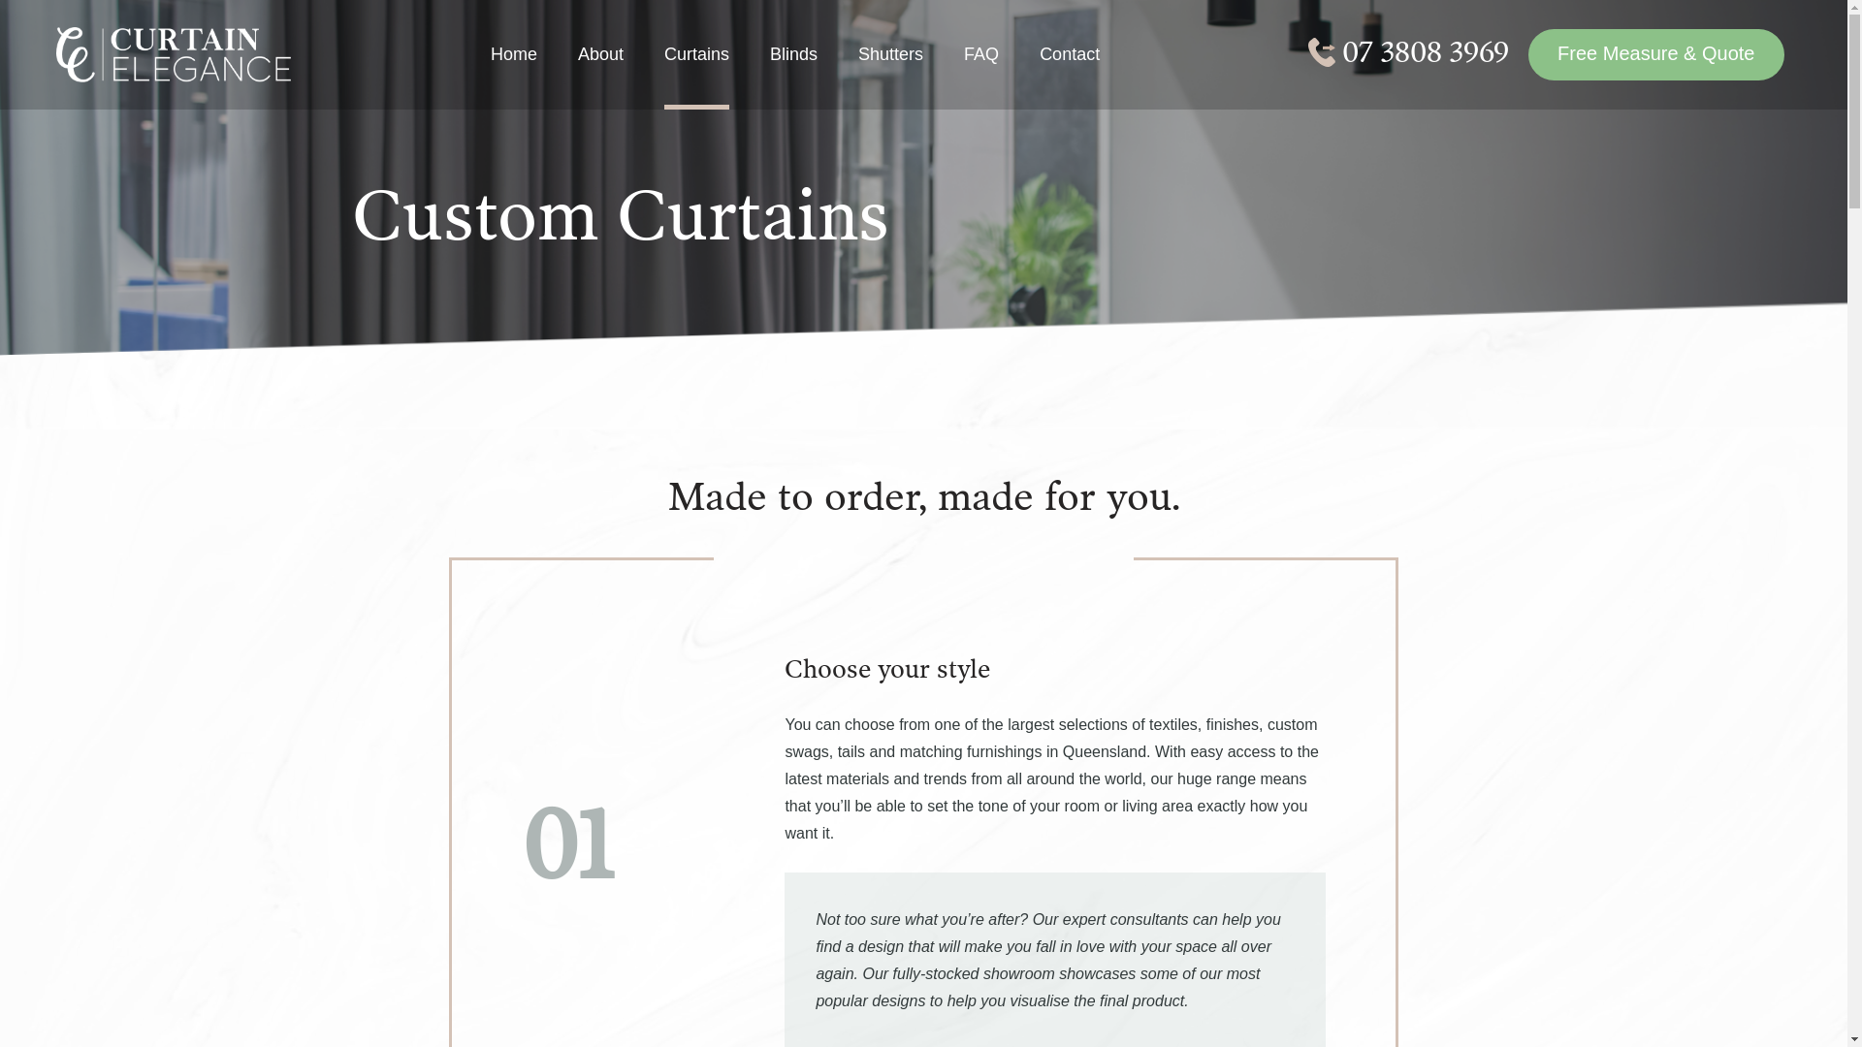  Describe the element at coordinates (1656, 54) in the screenshot. I see `Free Measure & Quote` at that location.